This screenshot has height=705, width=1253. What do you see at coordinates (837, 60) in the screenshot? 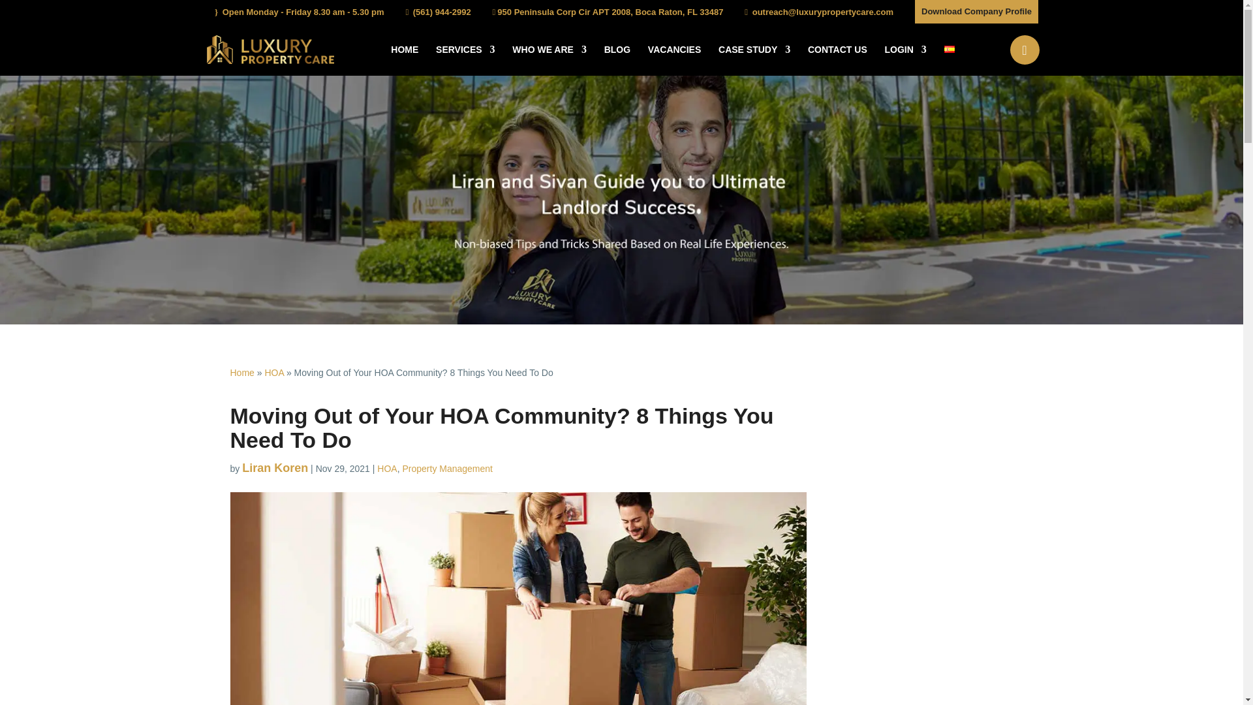
I see `CONTACT US` at bounding box center [837, 60].